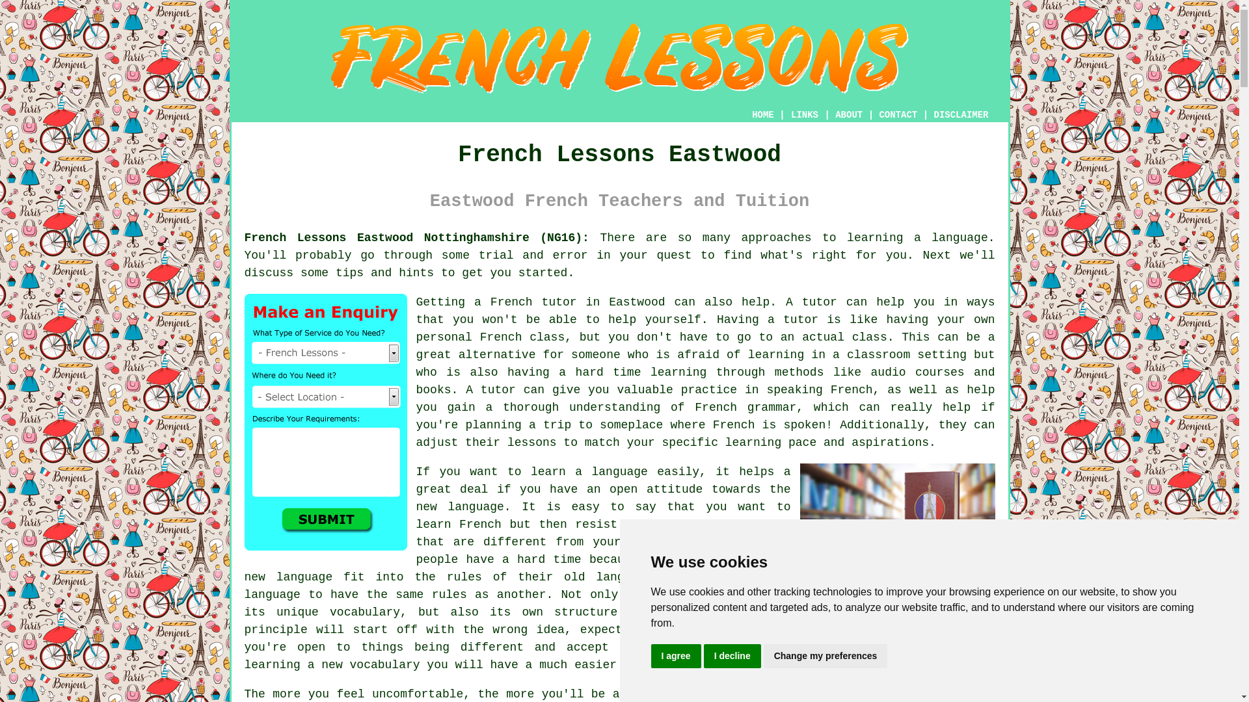 This screenshot has height=702, width=1249. What do you see at coordinates (762, 114) in the screenshot?
I see `HOME` at bounding box center [762, 114].